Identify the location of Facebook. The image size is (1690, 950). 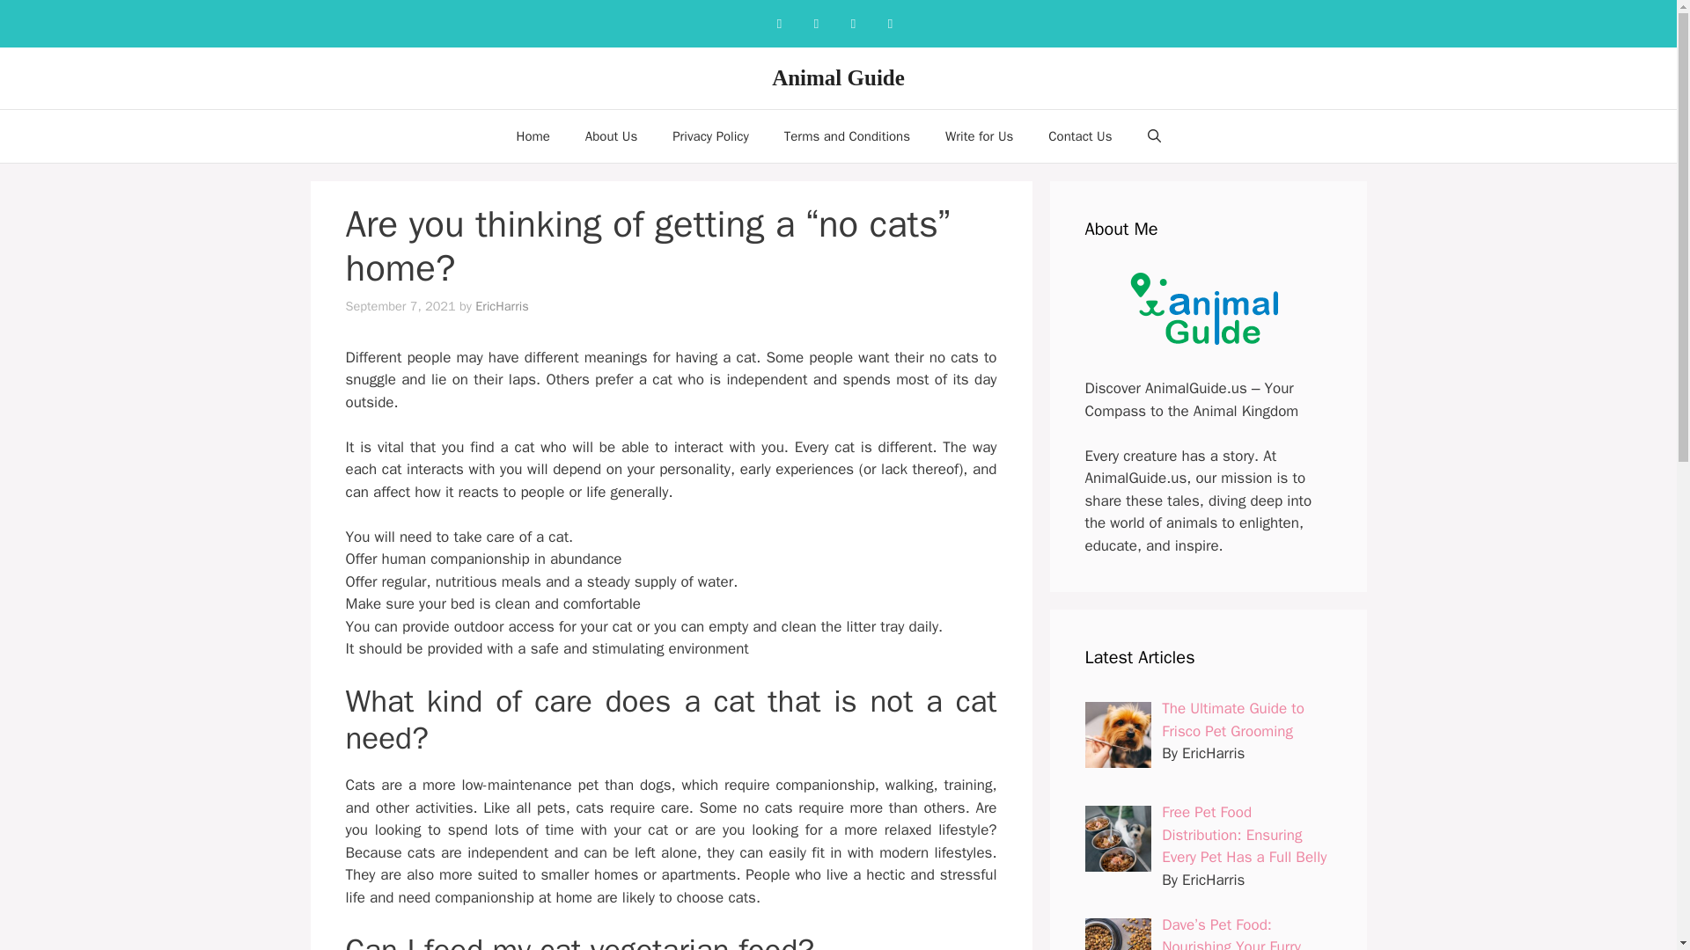
(778, 23).